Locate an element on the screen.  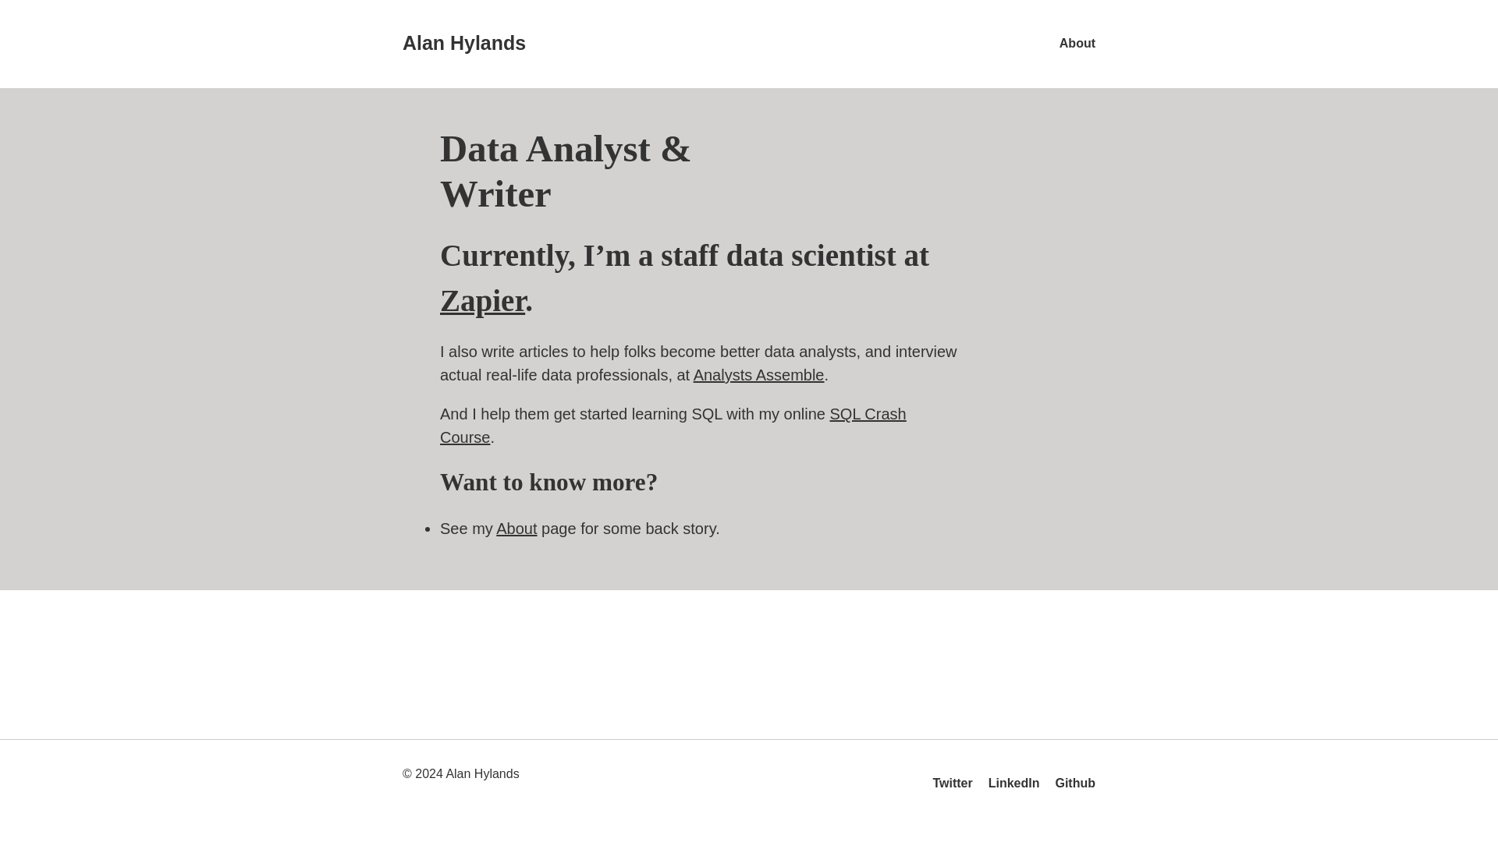
LinkedIn is located at coordinates (758, 374).